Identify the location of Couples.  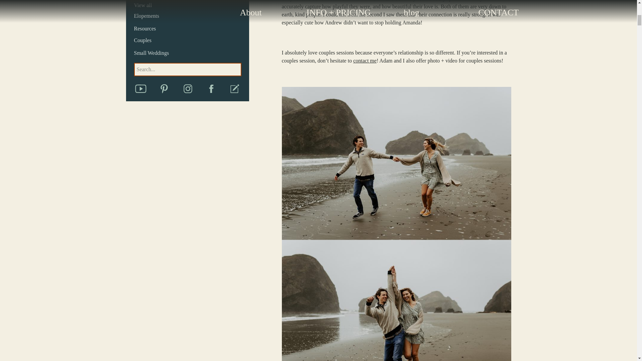
(191, 41).